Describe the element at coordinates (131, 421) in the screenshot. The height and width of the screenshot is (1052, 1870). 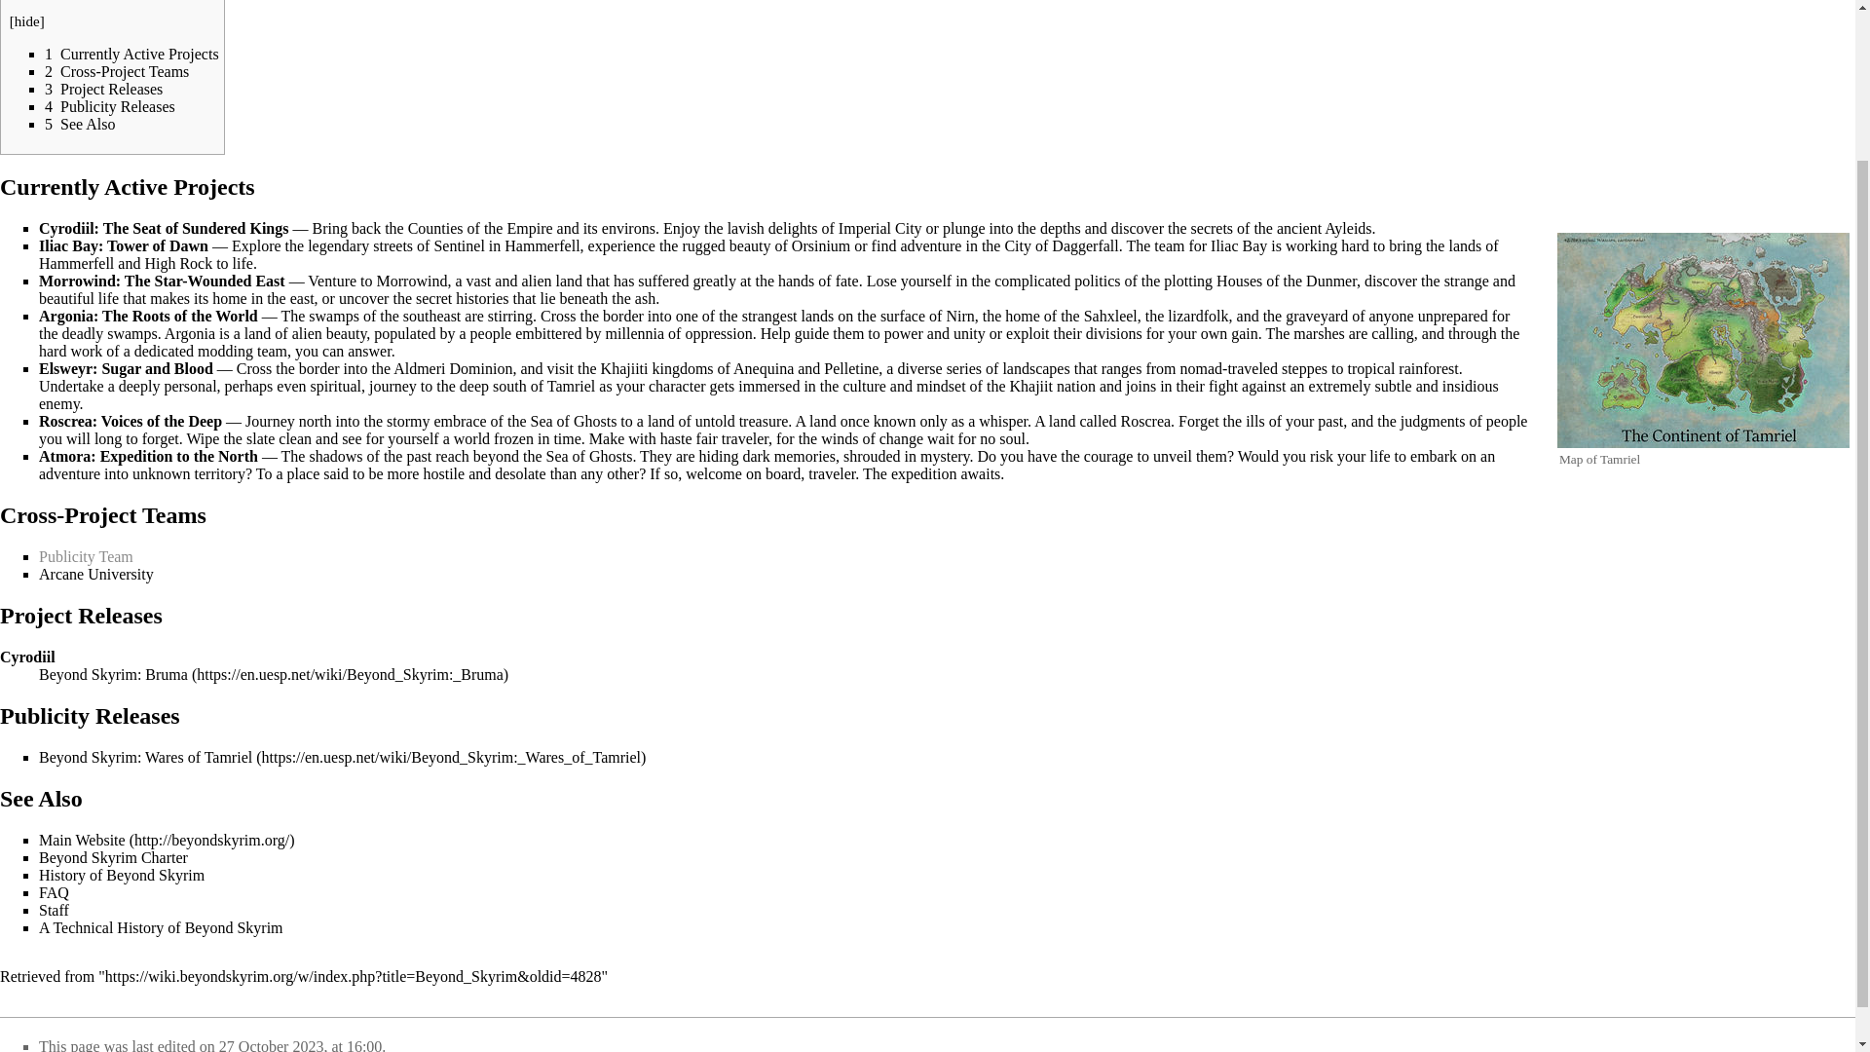
I see `Roscrea: Voices of the Deep` at that location.